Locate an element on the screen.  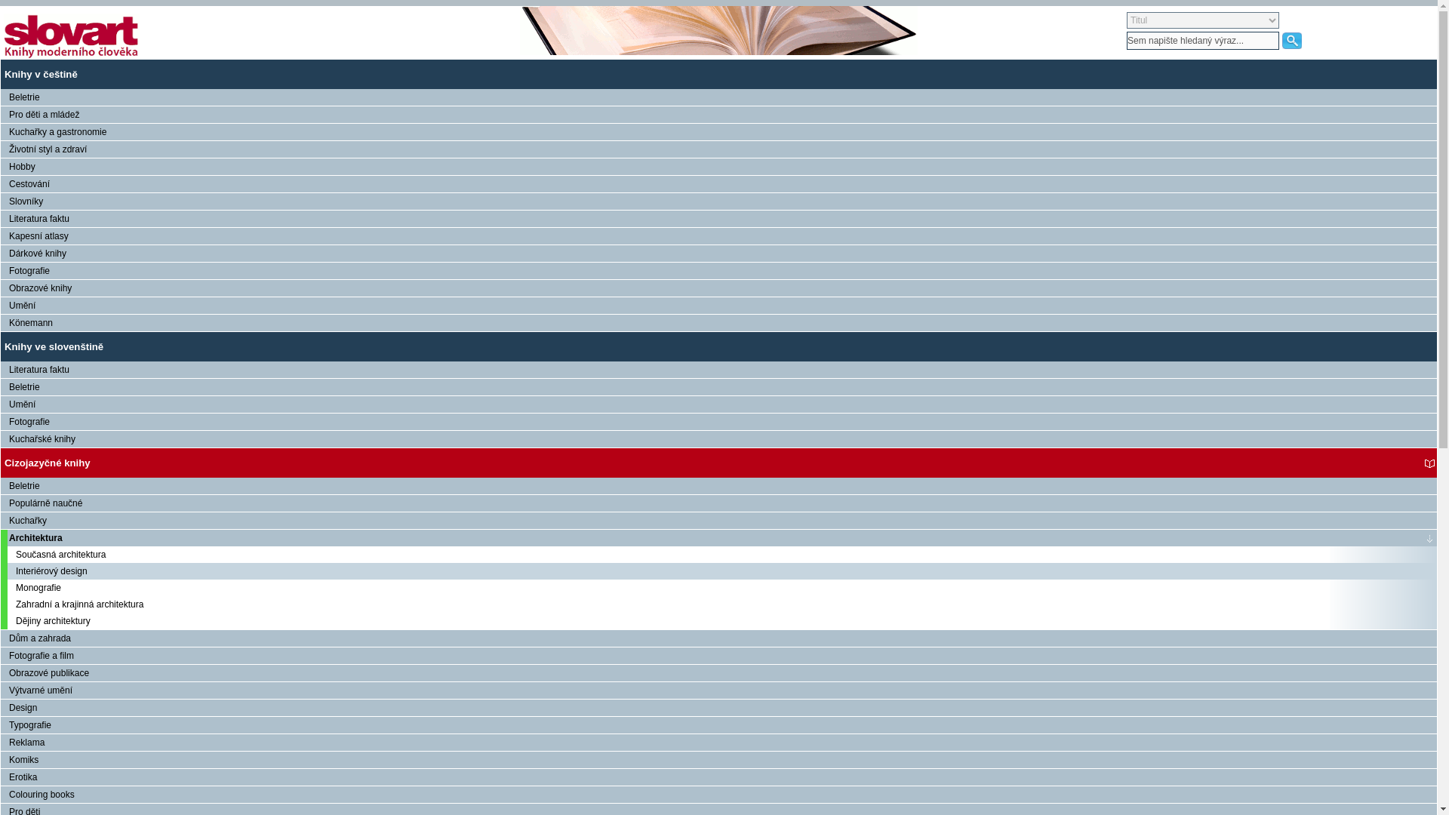
Fotografie a film is located at coordinates (718, 655).